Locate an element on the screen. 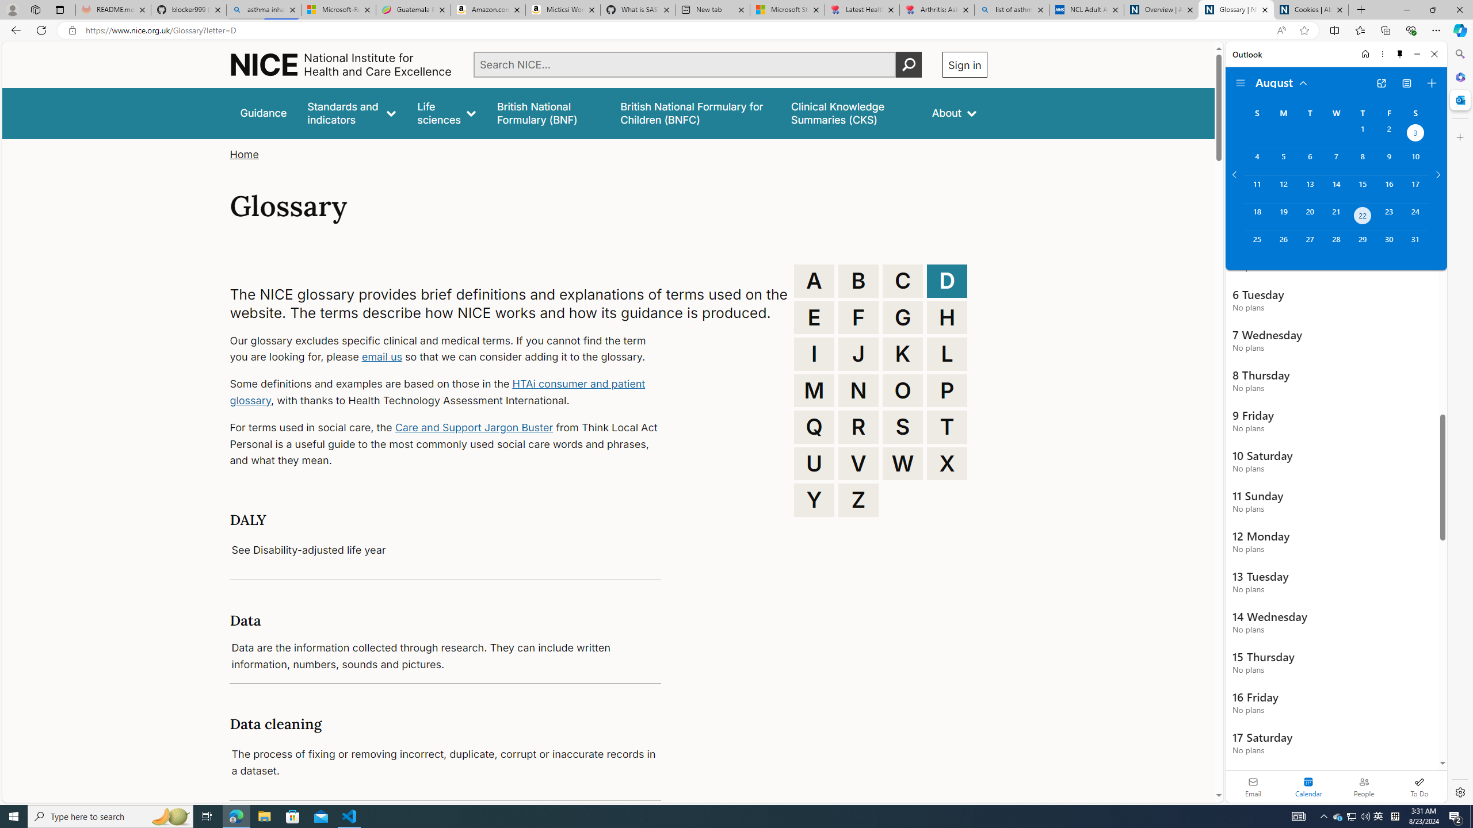 Image resolution: width=1473 pixels, height=828 pixels. Personal Profile is located at coordinates (12, 9).